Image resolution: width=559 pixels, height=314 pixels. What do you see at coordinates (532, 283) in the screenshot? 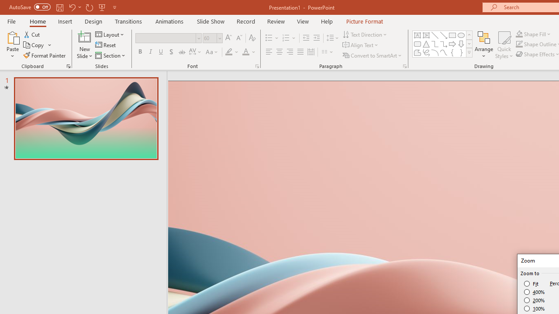
I see `Fit` at bounding box center [532, 283].